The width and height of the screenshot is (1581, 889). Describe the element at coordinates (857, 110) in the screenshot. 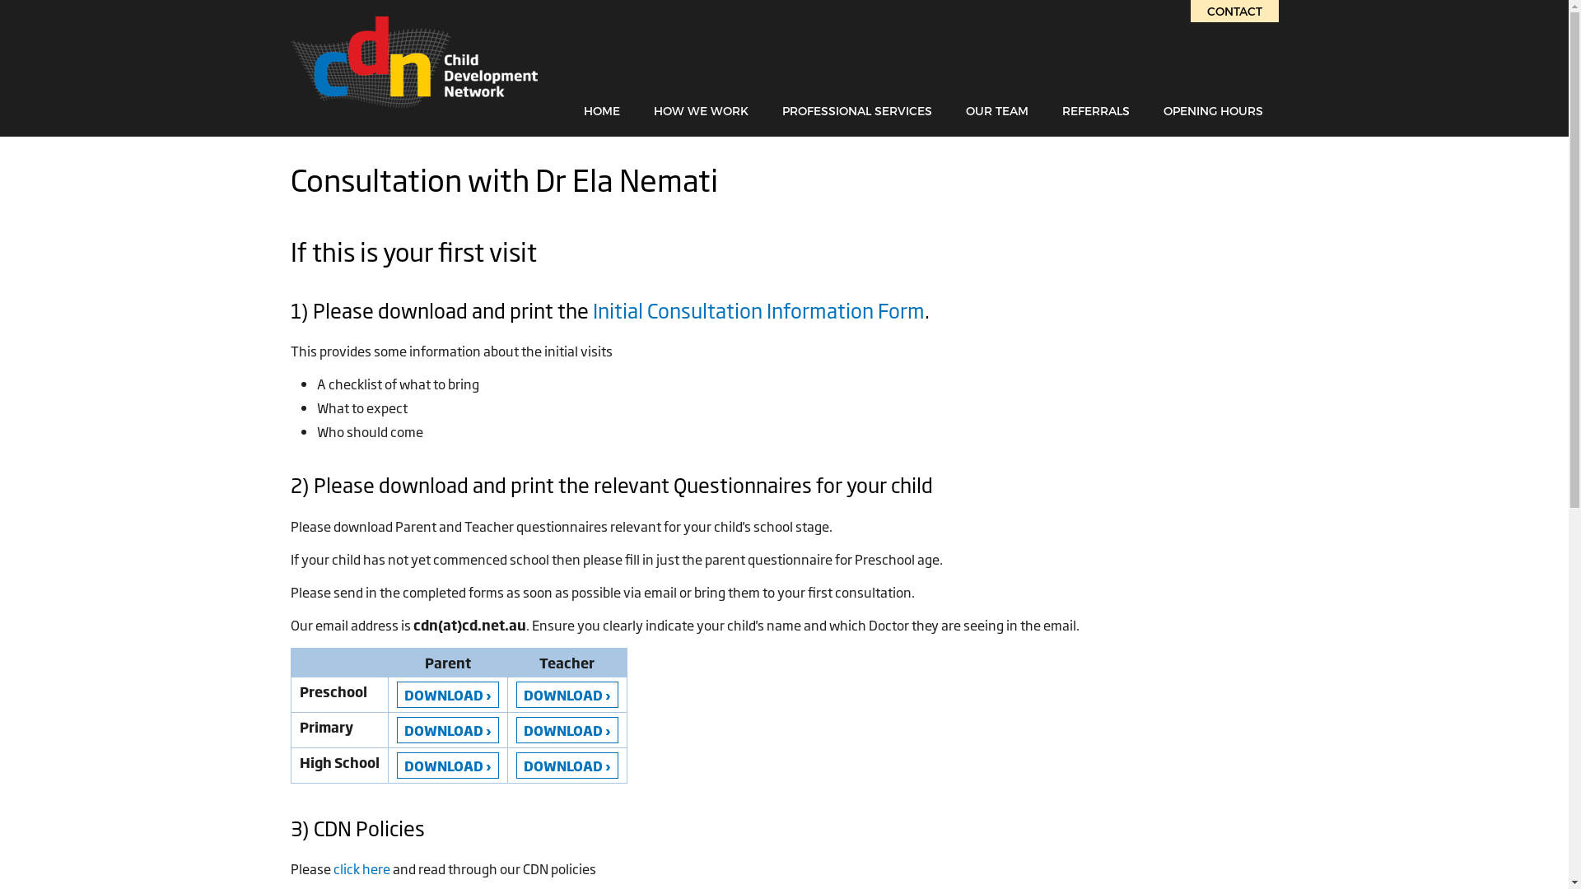

I see `PROFESSIONAL SERVICES` at that location.